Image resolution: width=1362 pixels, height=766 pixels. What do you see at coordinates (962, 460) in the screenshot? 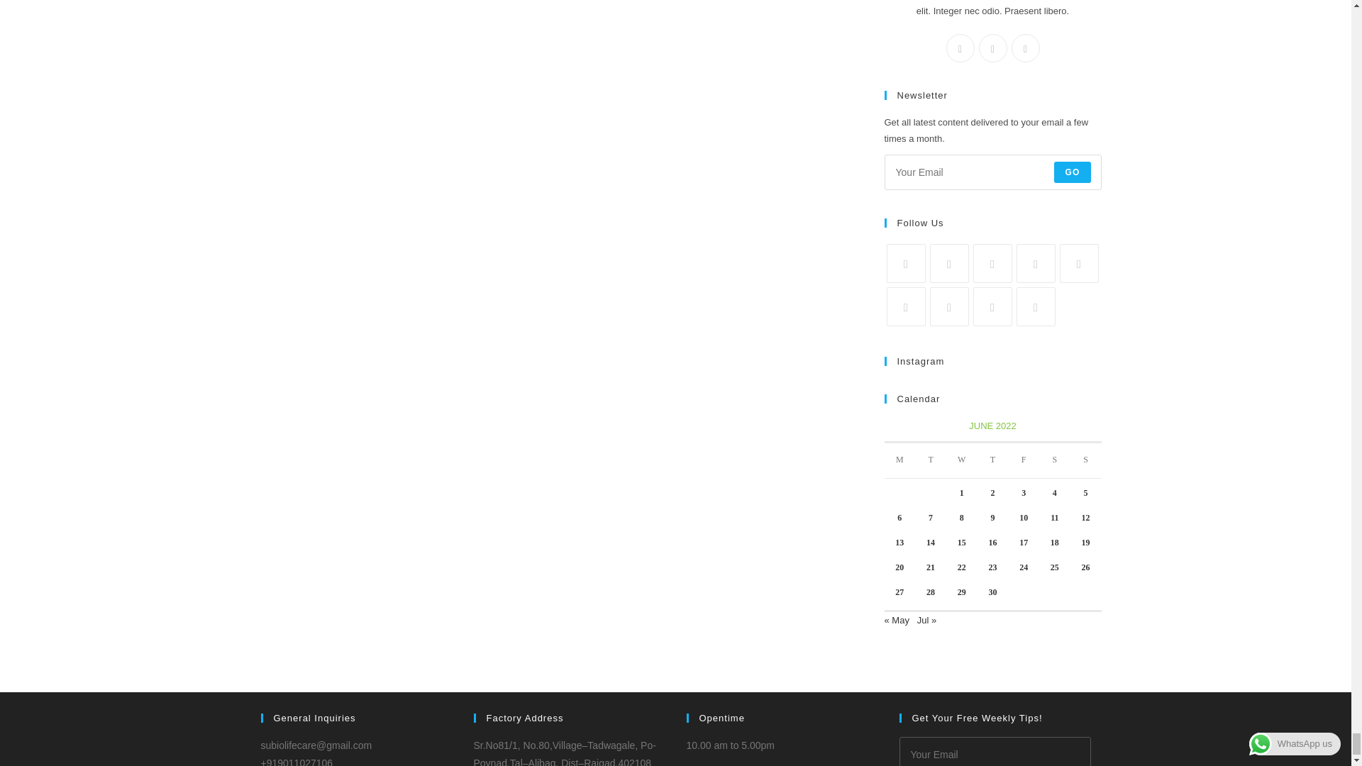
I see `Wednesday` at bounding box center [962, 460].